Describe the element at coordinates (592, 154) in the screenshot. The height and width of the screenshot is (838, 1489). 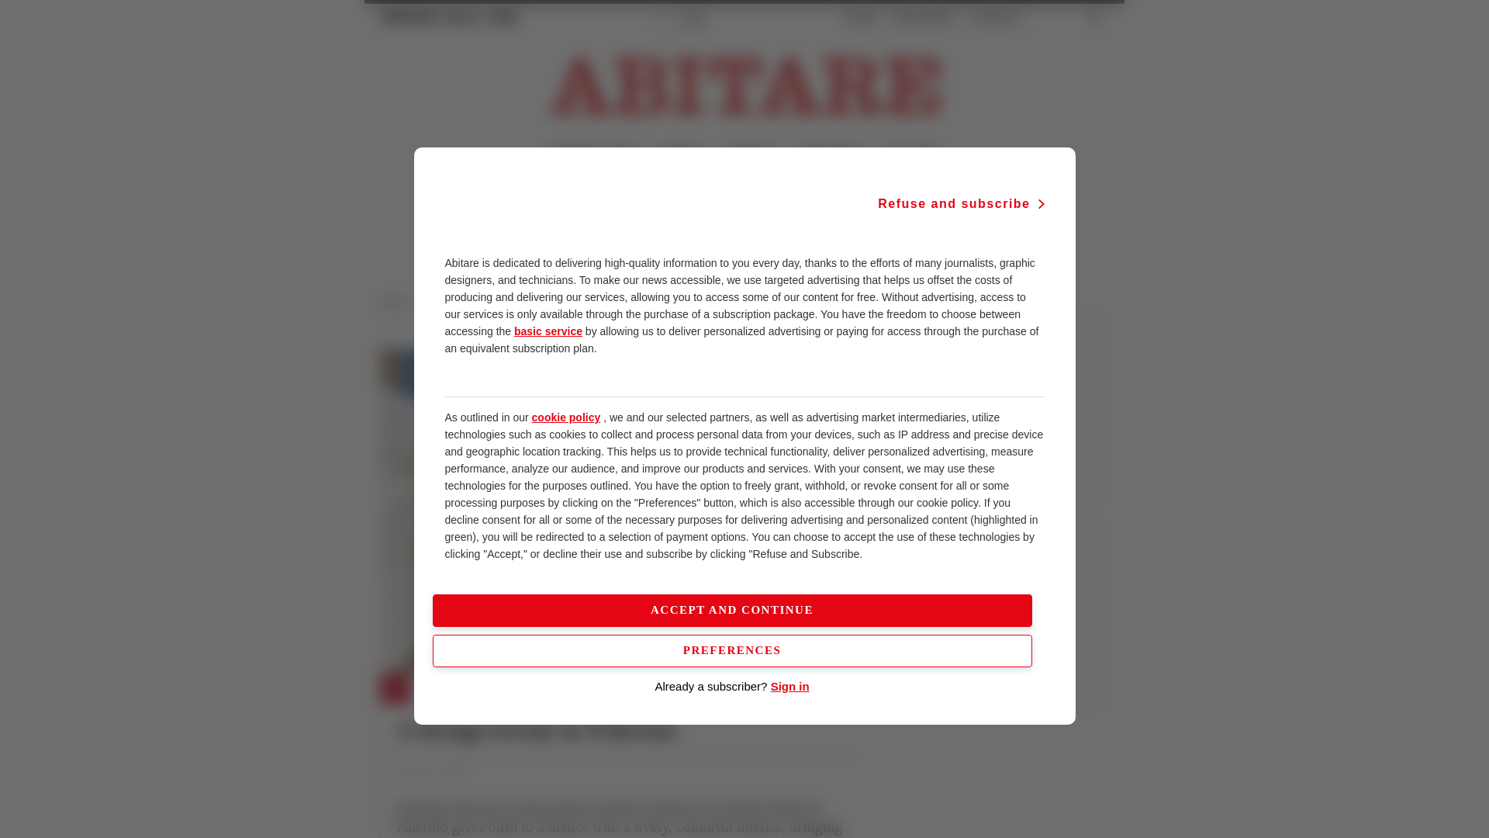
I see `ARCHITECTURE` at that location.